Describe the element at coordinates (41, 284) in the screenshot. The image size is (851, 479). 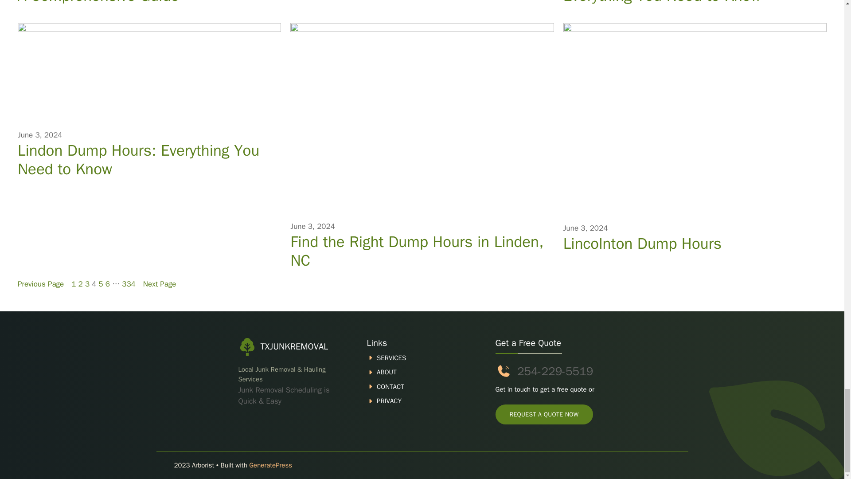
I see `Previous Page` at that location.